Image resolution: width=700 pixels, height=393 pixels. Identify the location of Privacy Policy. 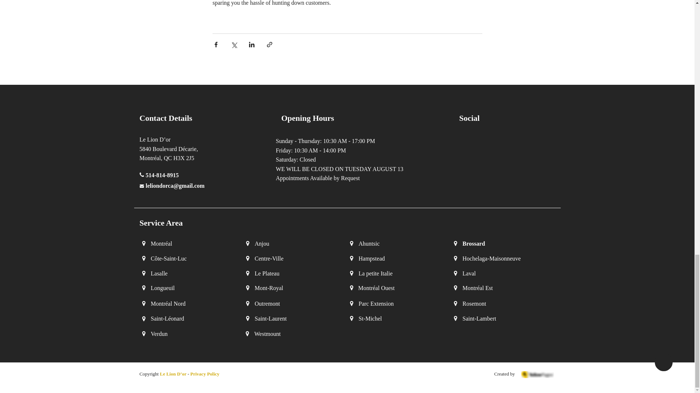
(205, 373).